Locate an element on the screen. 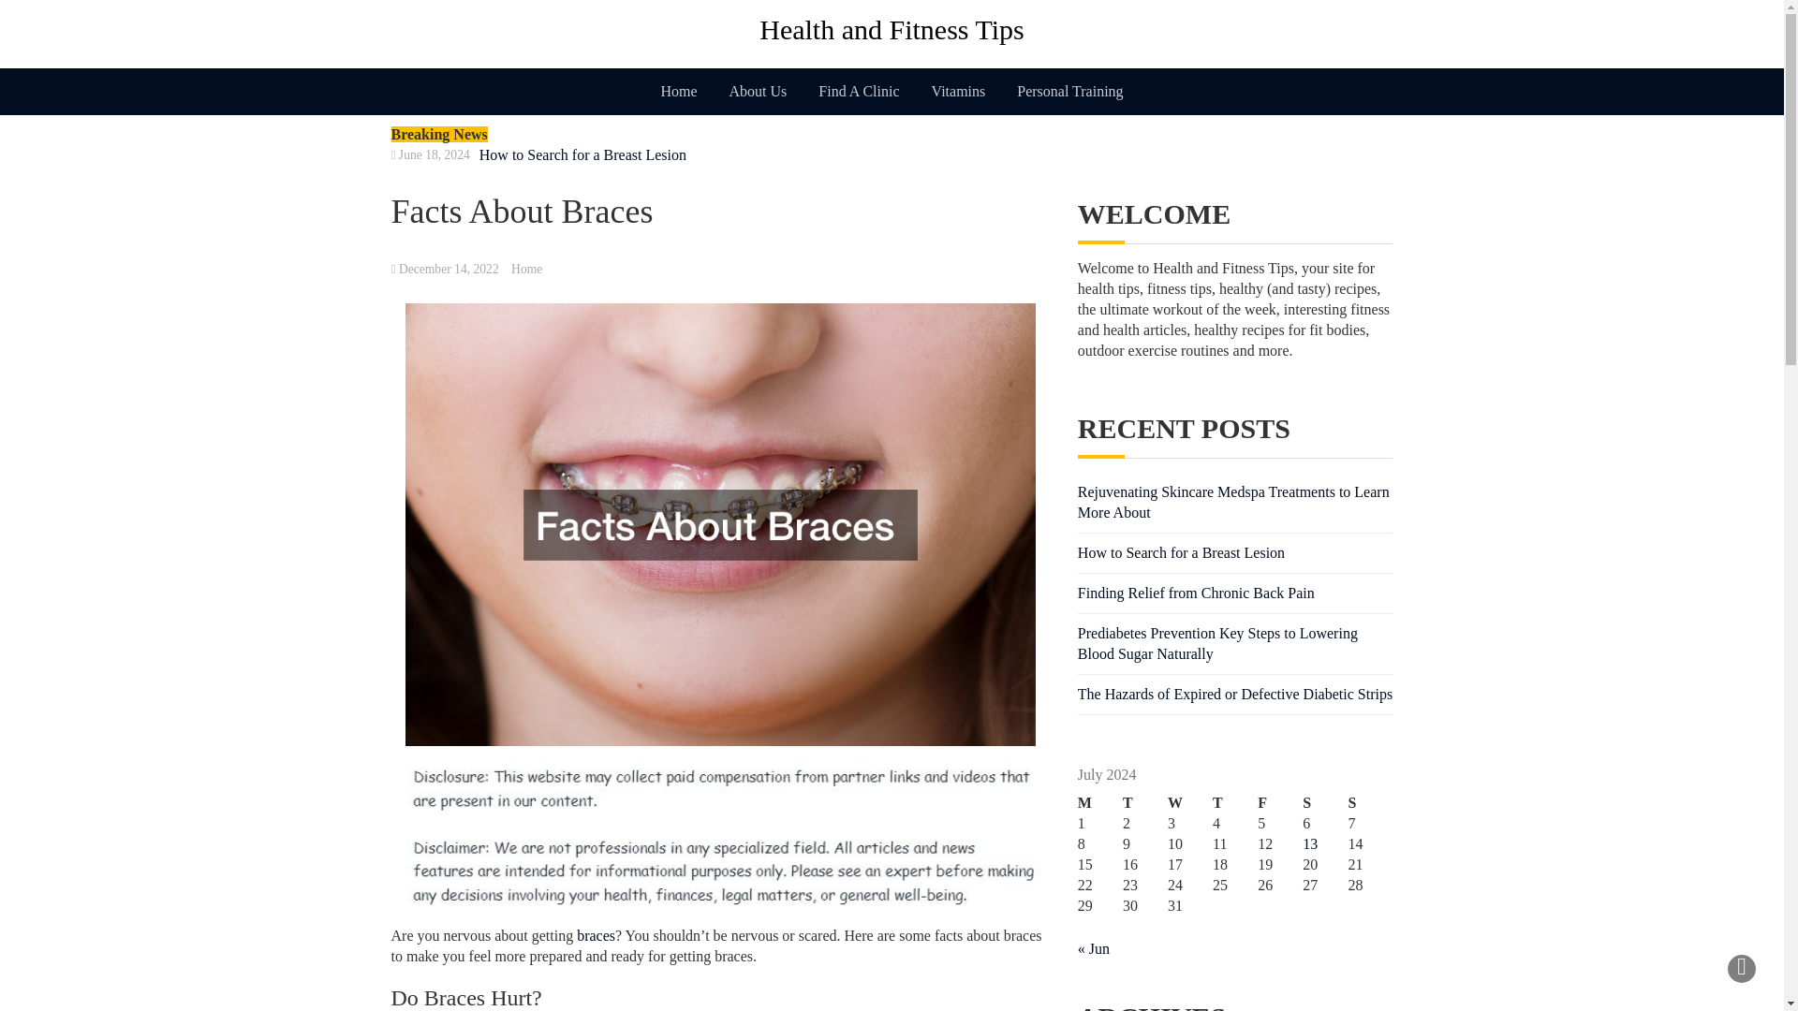 This screenshot has width=1798, height=1011. How to Search for a Breast Lesion is located at coordinates (1181, 552).